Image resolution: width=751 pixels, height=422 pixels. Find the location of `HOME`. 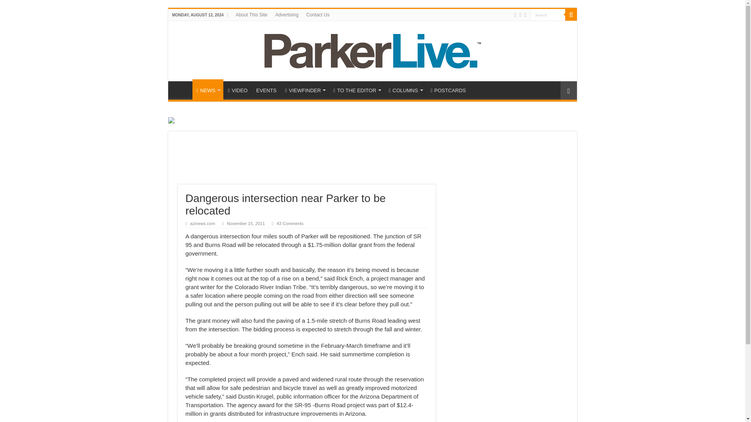

HOME is located at coordinates (182, 89).